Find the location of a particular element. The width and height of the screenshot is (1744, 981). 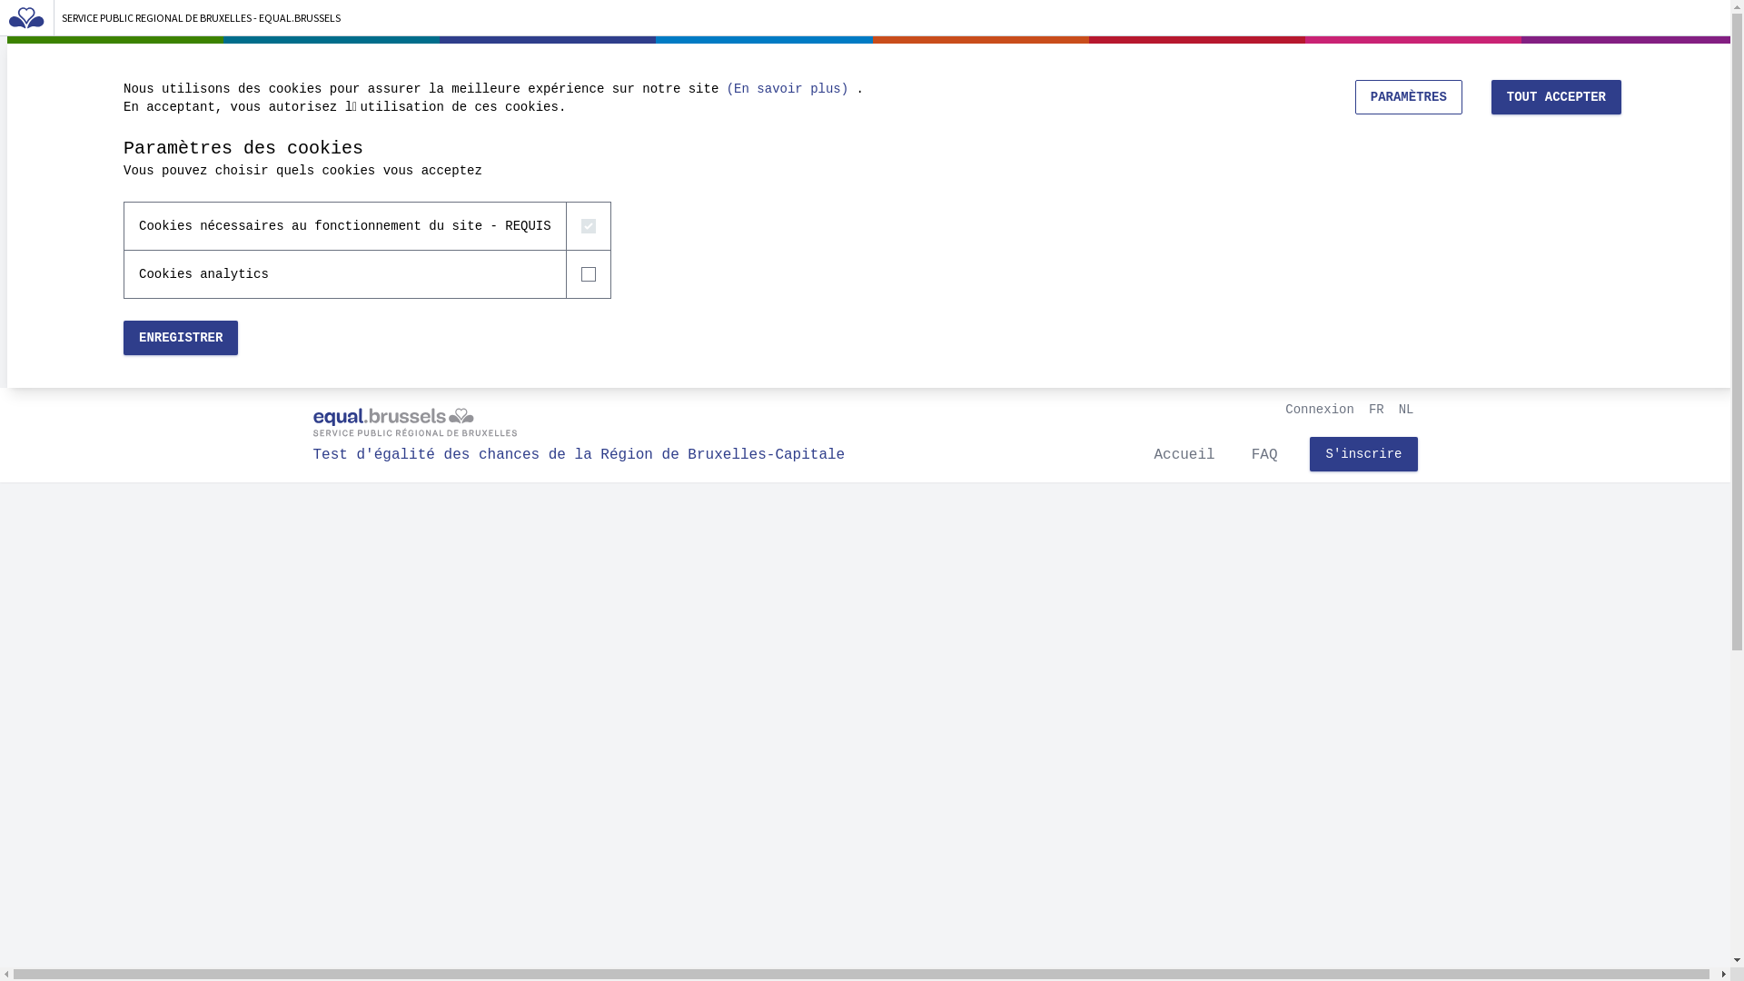

TOUT ACCEPTER is located at coordinates (1557, 97).